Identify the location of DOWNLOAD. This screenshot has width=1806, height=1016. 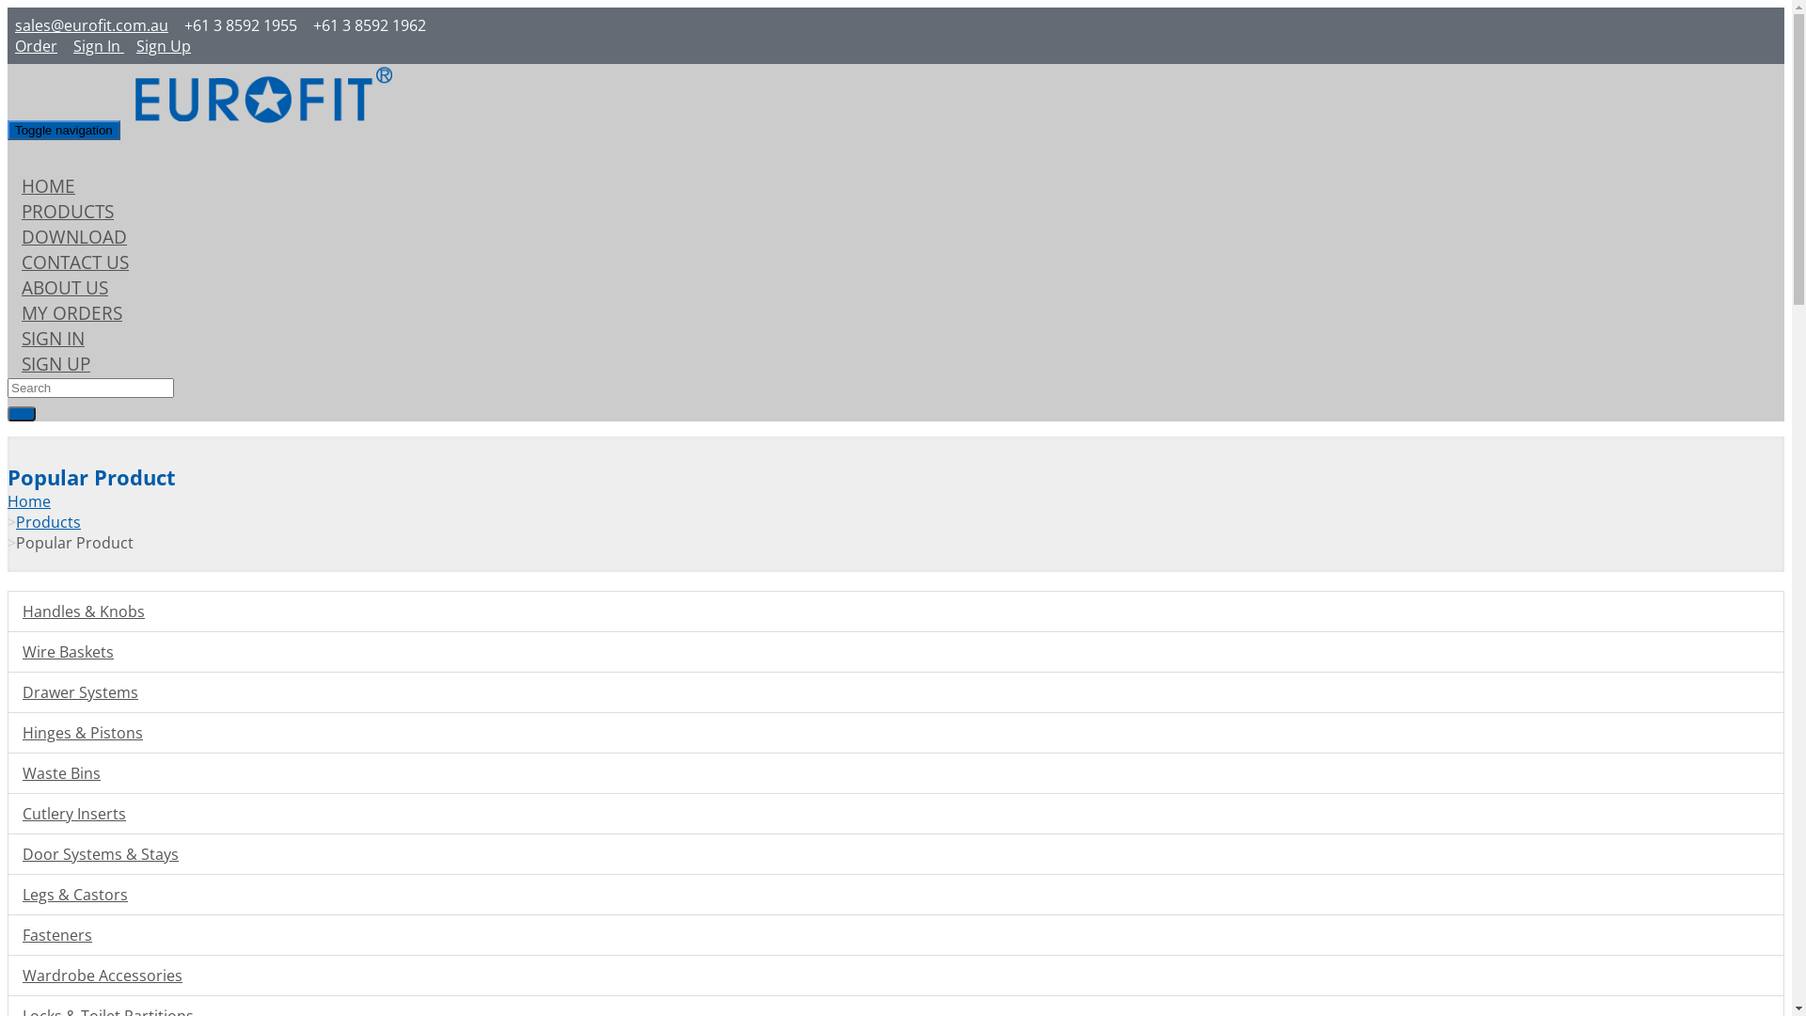
(74, 237).